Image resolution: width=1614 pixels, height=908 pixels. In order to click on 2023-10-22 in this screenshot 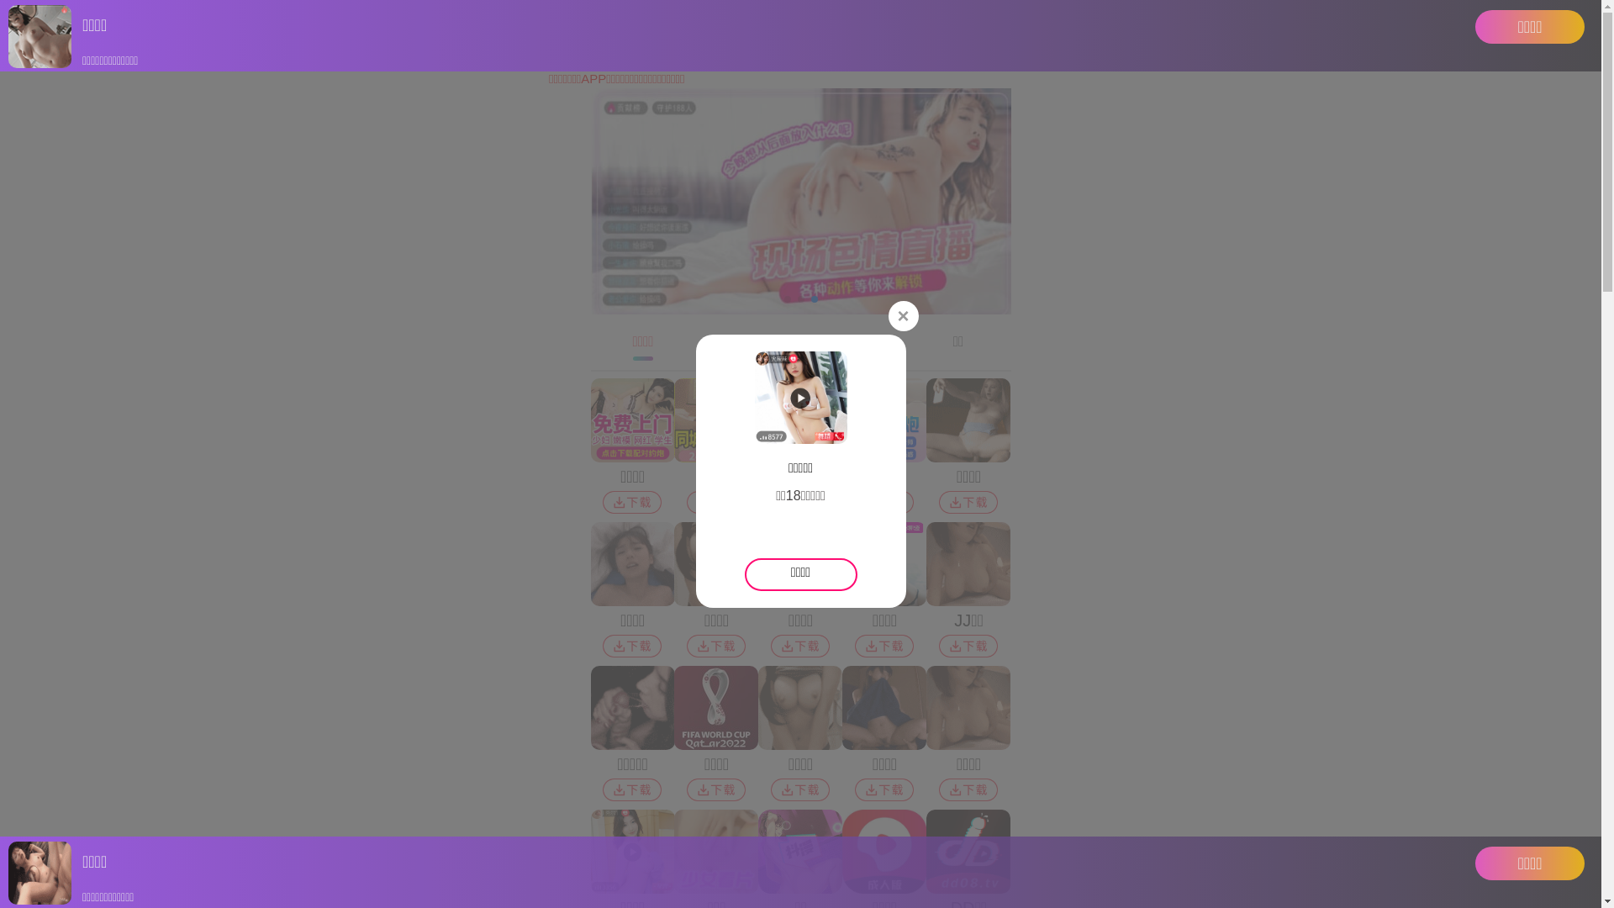, I will do `click(807, 441)`.